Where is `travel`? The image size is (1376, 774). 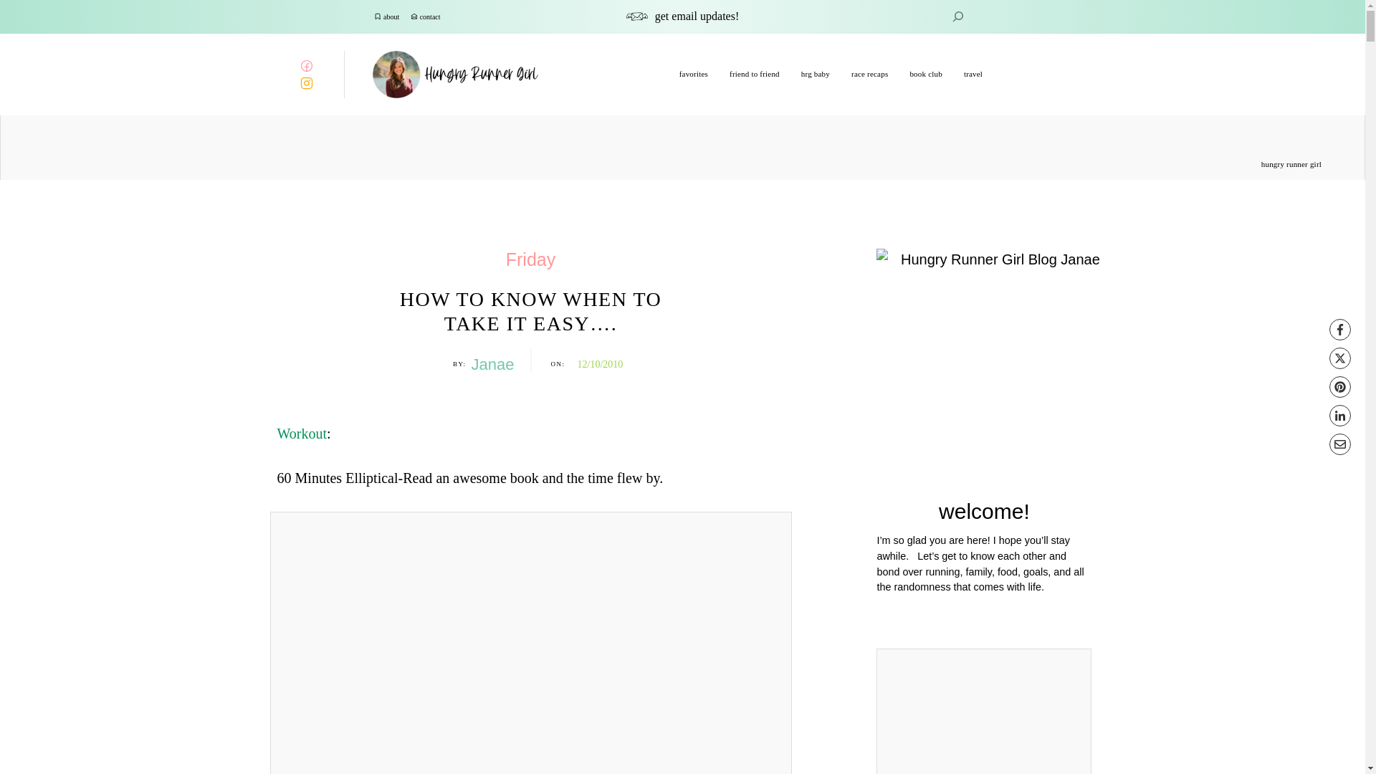 travel is located at coordinates (973, 74).